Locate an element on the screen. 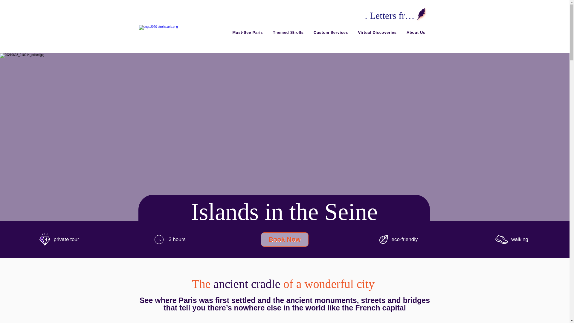  Themed Strolls is located at coordinates (288, 32).